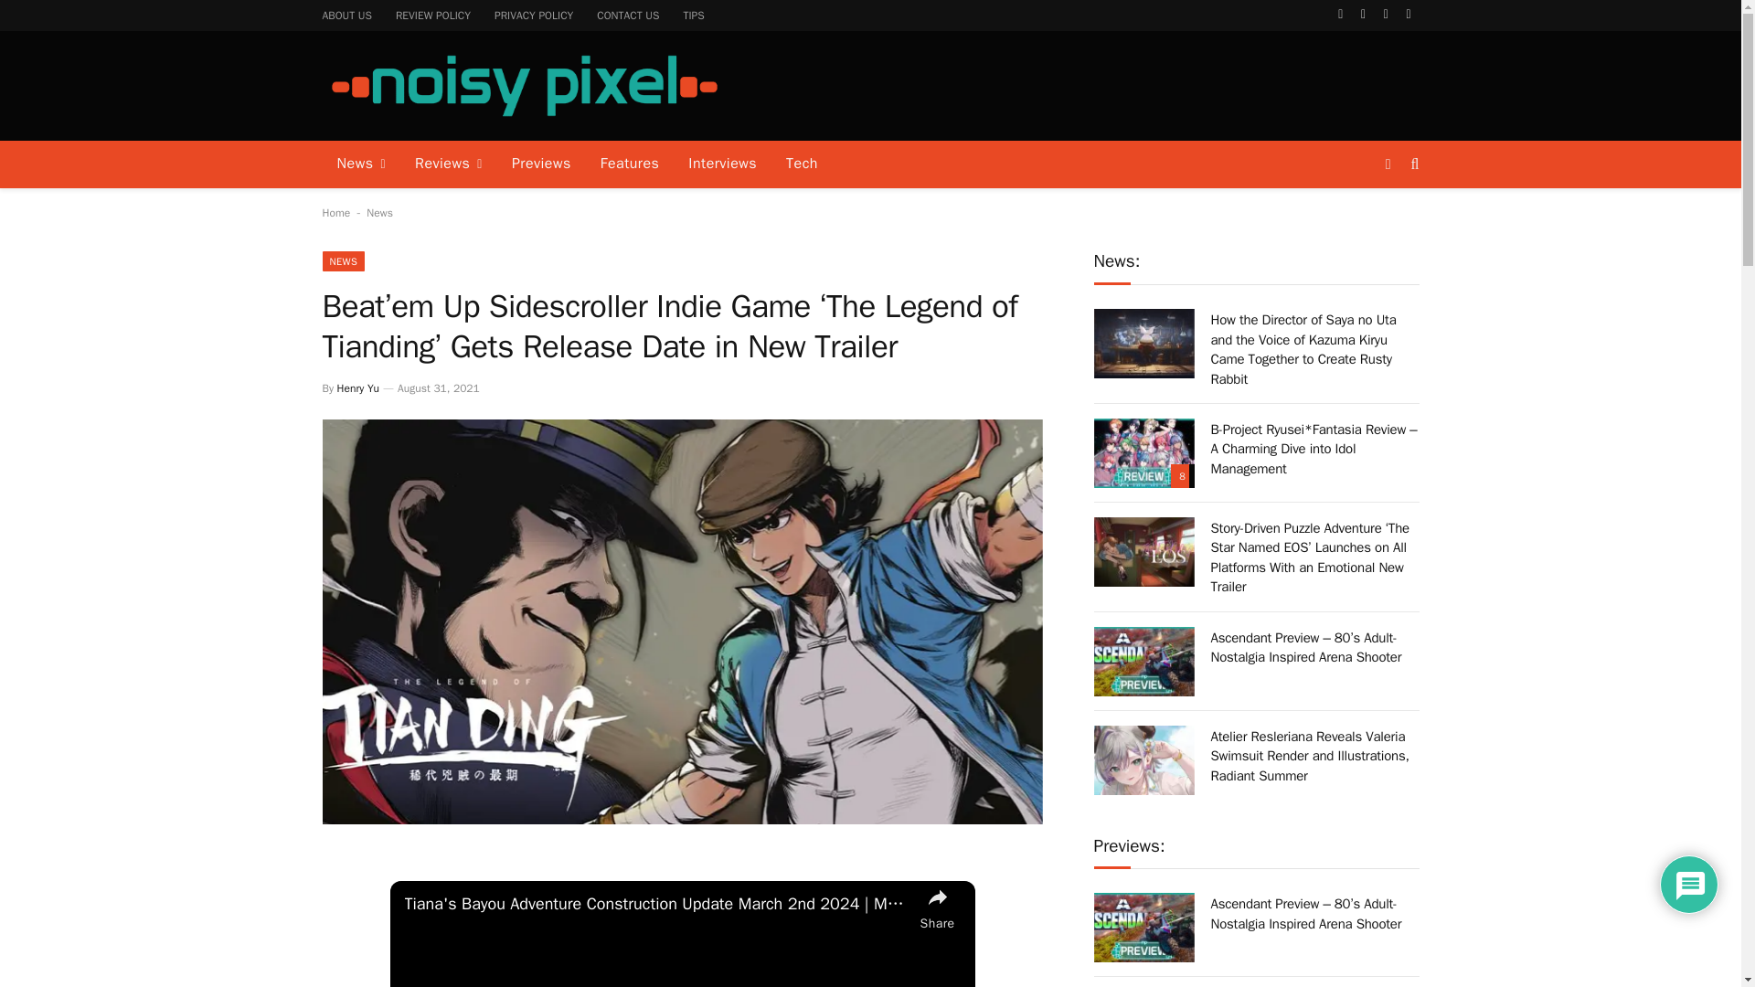  Describe the element at coordinates (343, 261) in the screenshot. I see `NEWS` at that location.